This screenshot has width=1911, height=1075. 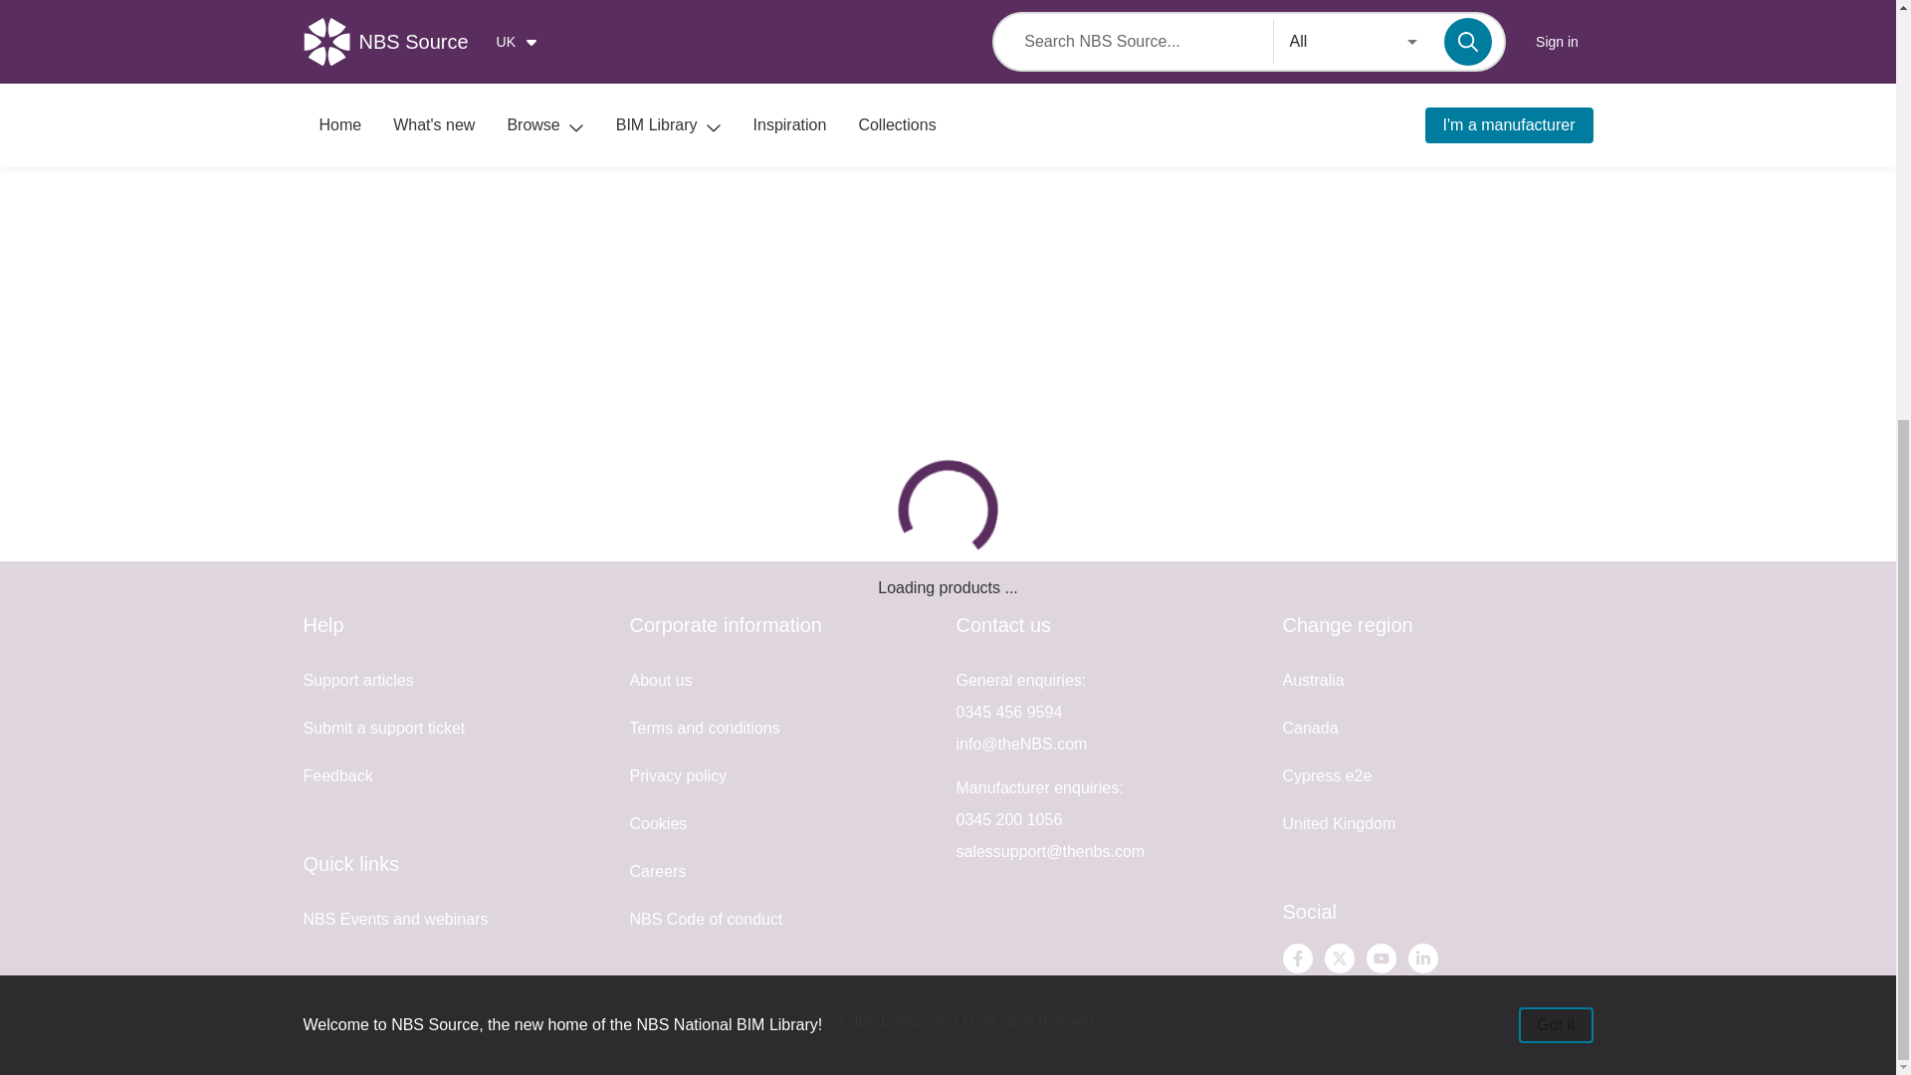 I want to click on About us, so click(x=660, y=681).